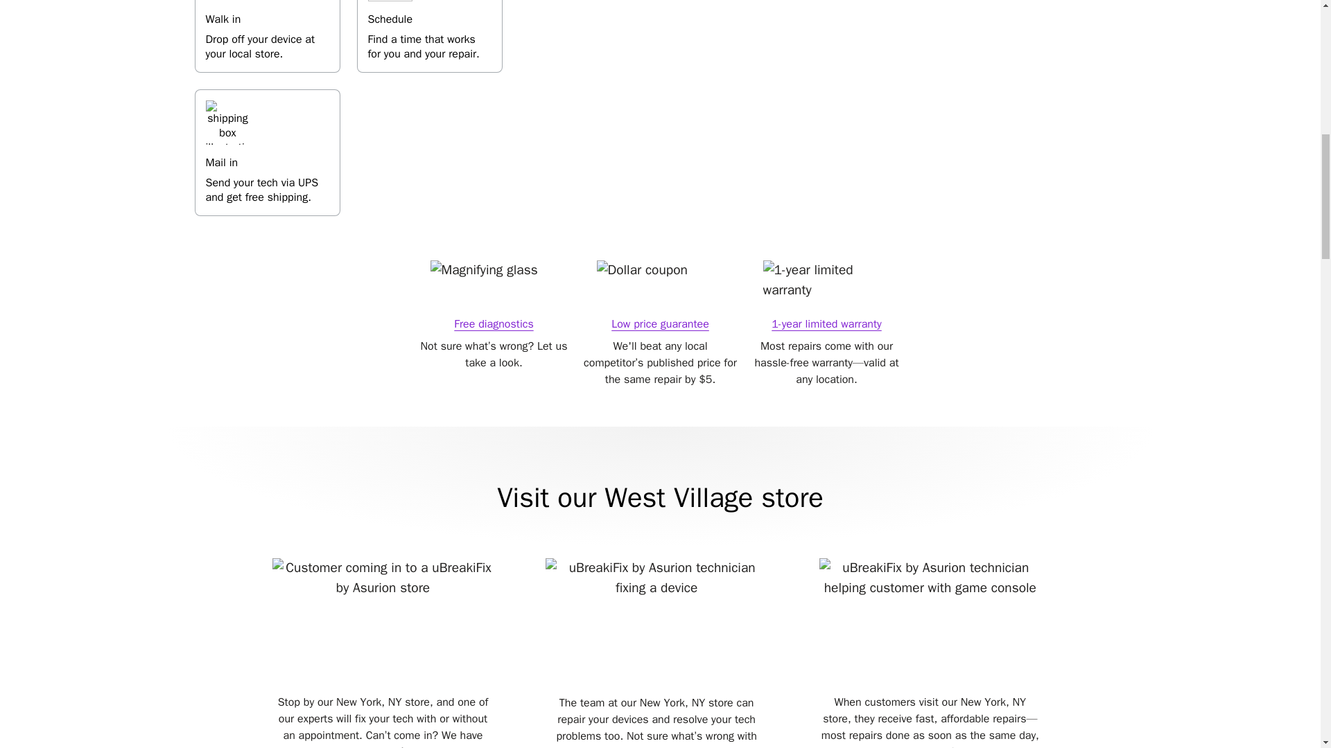  I want to click on Low price guarantee, so click(428, 36).